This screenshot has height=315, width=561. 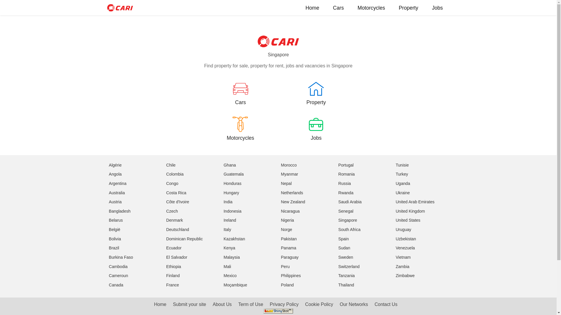 What do you see at coordinates (290, 211) in the screenshot?
I see `Nicaragua` at bounding box center [290, 211].